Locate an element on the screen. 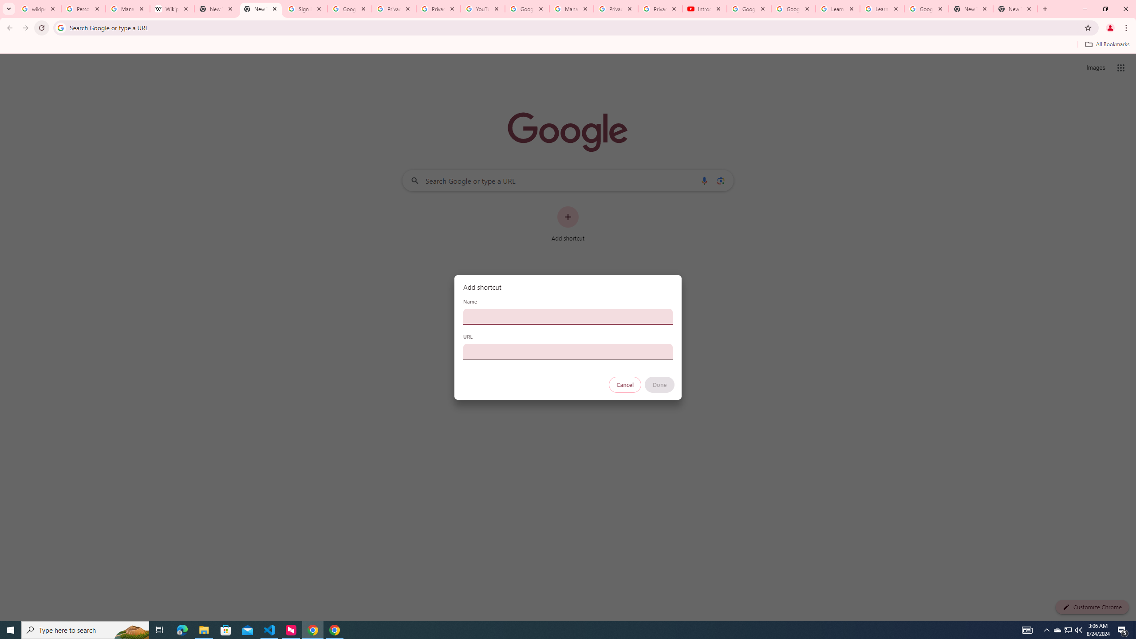 This screenshot has height=639, width=1136. Google Account Help is located at coordinates (527, 9).